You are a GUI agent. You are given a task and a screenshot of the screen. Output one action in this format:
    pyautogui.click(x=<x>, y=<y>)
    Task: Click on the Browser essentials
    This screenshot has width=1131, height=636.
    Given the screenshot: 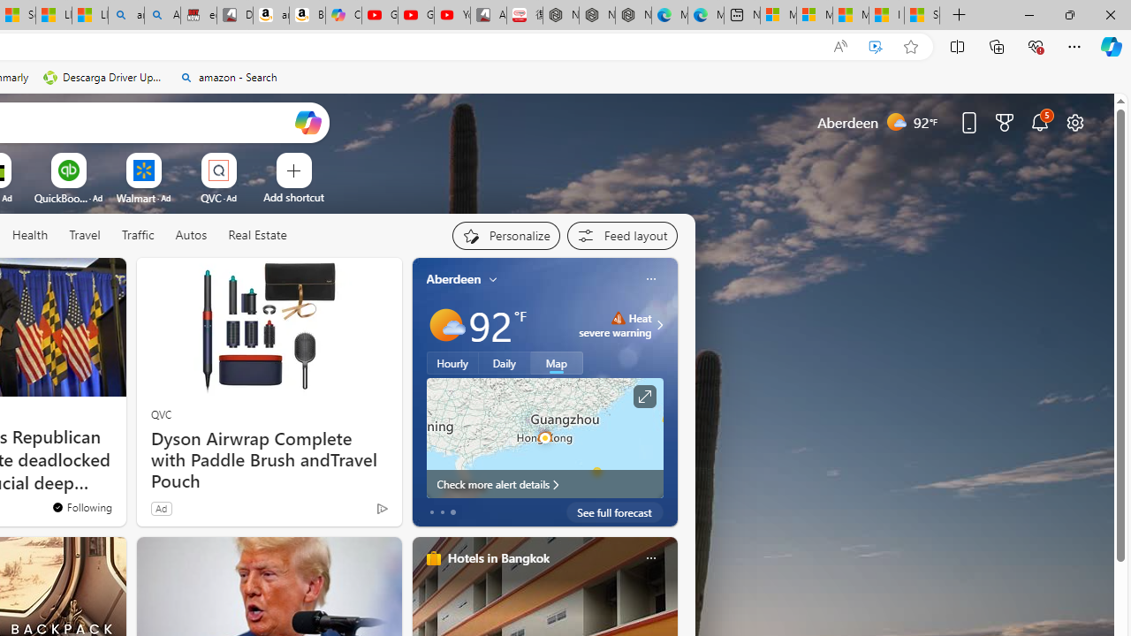 What is the action you would take?
    pyautogui.click(x=1036, y=46)
    